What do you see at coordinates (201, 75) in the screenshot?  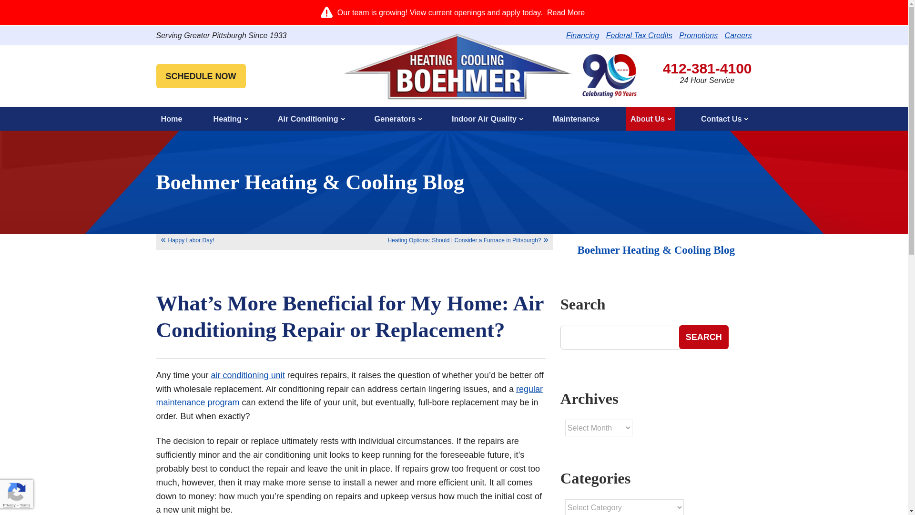 I see `SCHEDULE NOW` at bounding box center [201, 75].